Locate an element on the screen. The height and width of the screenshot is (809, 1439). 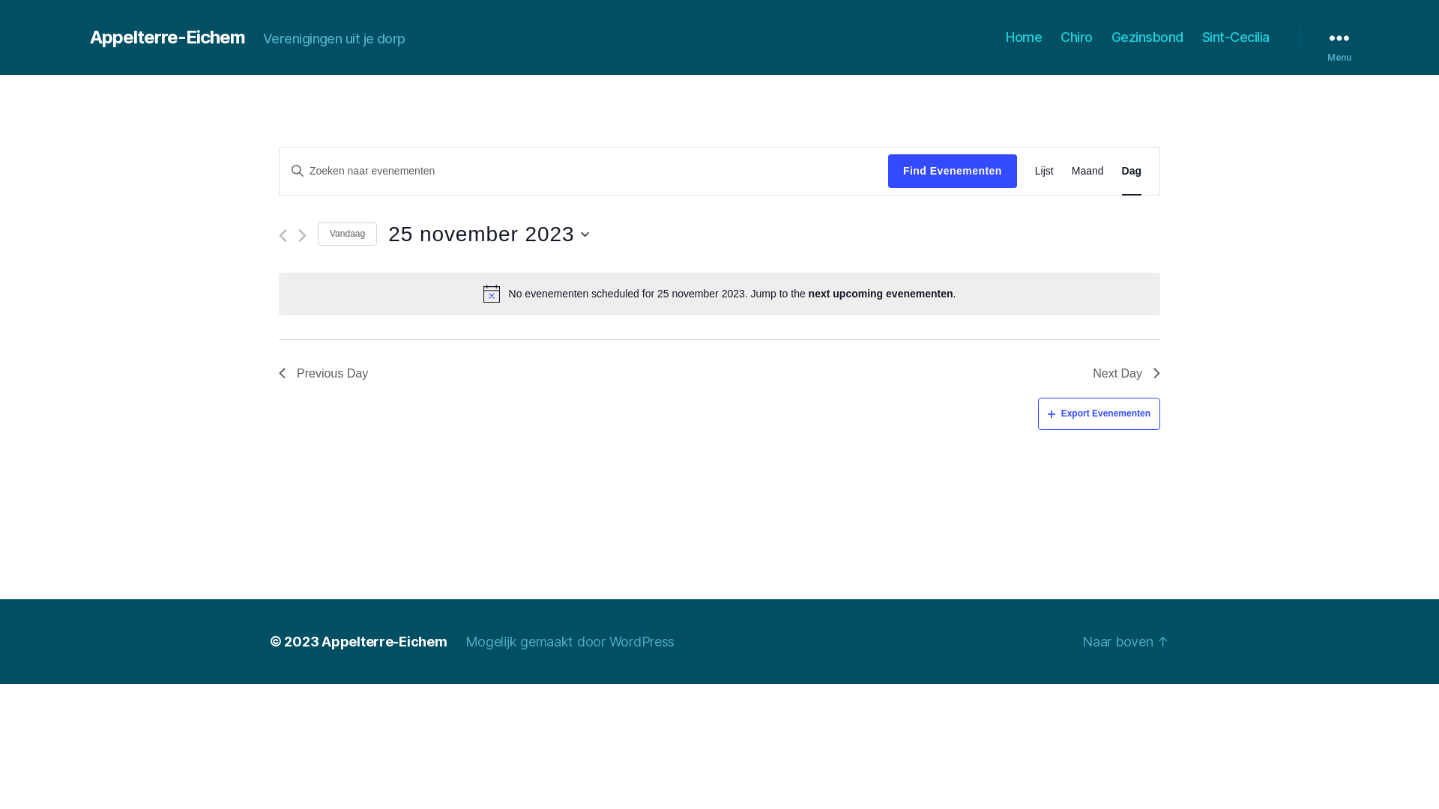
Vandaag is located at coordinates (348, 234).